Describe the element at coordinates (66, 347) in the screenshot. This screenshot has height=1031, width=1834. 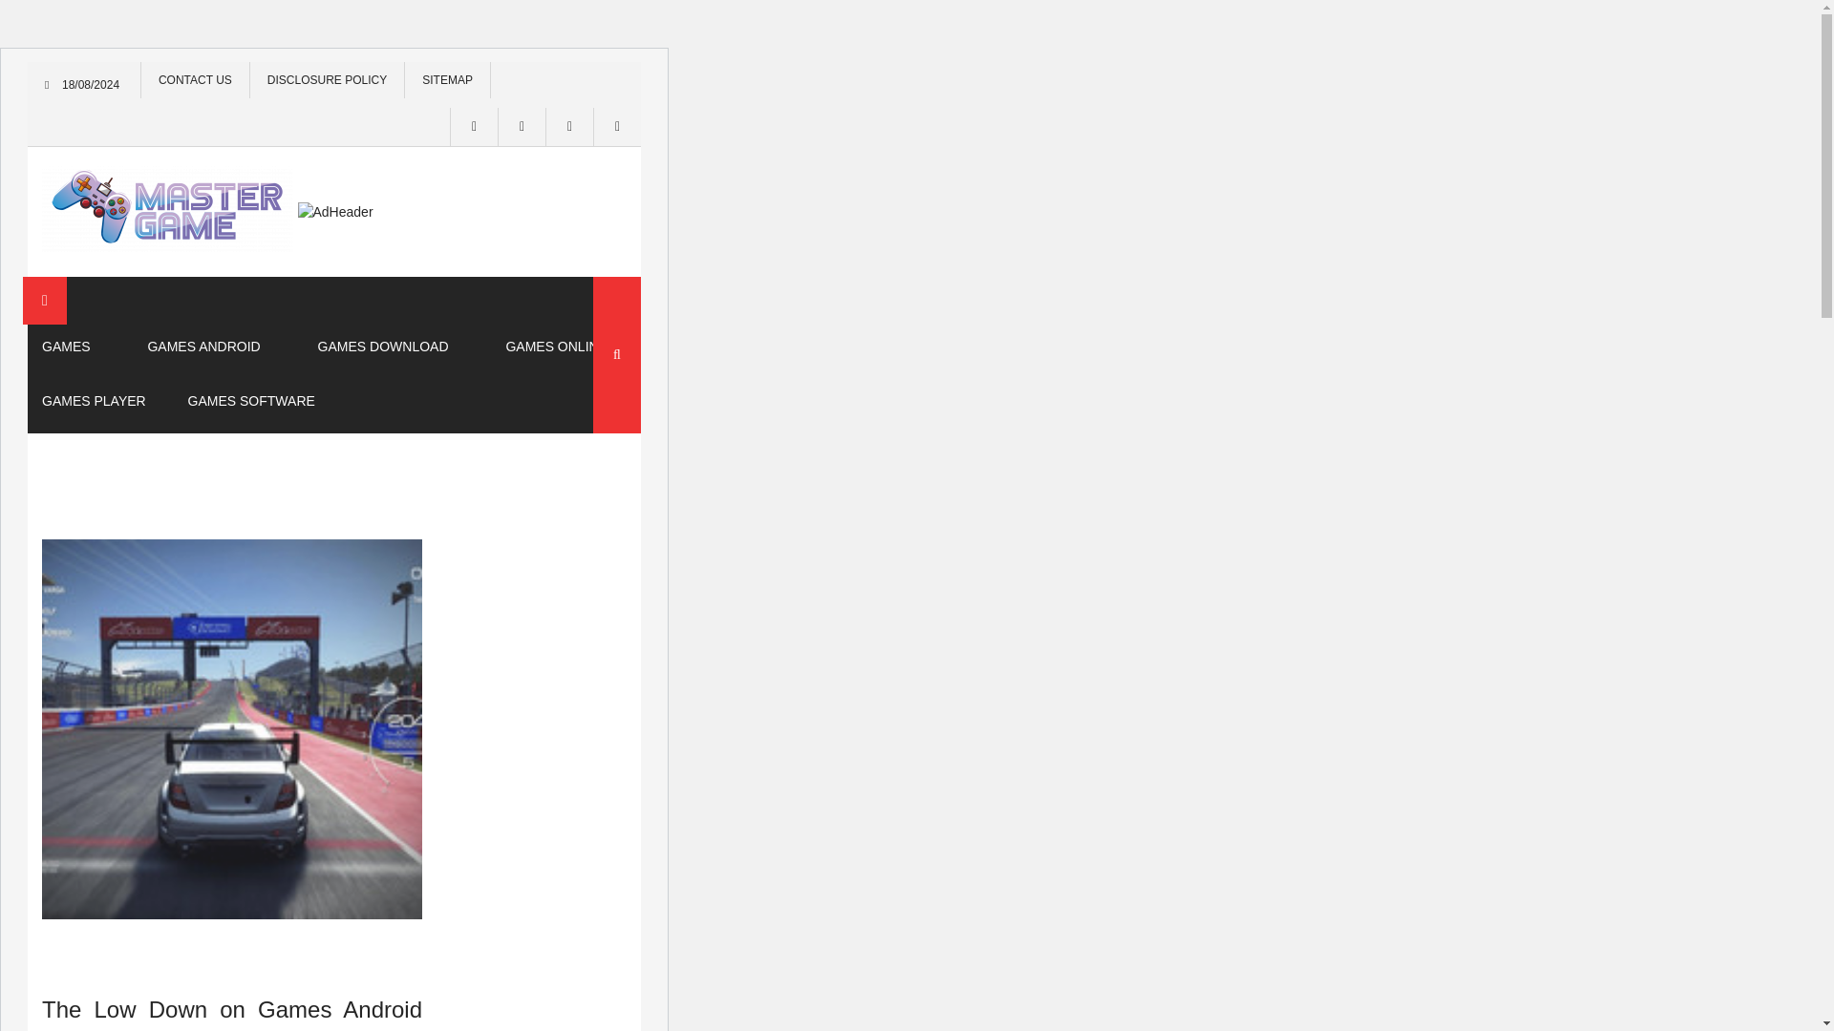
I see `GAMES` at that location.